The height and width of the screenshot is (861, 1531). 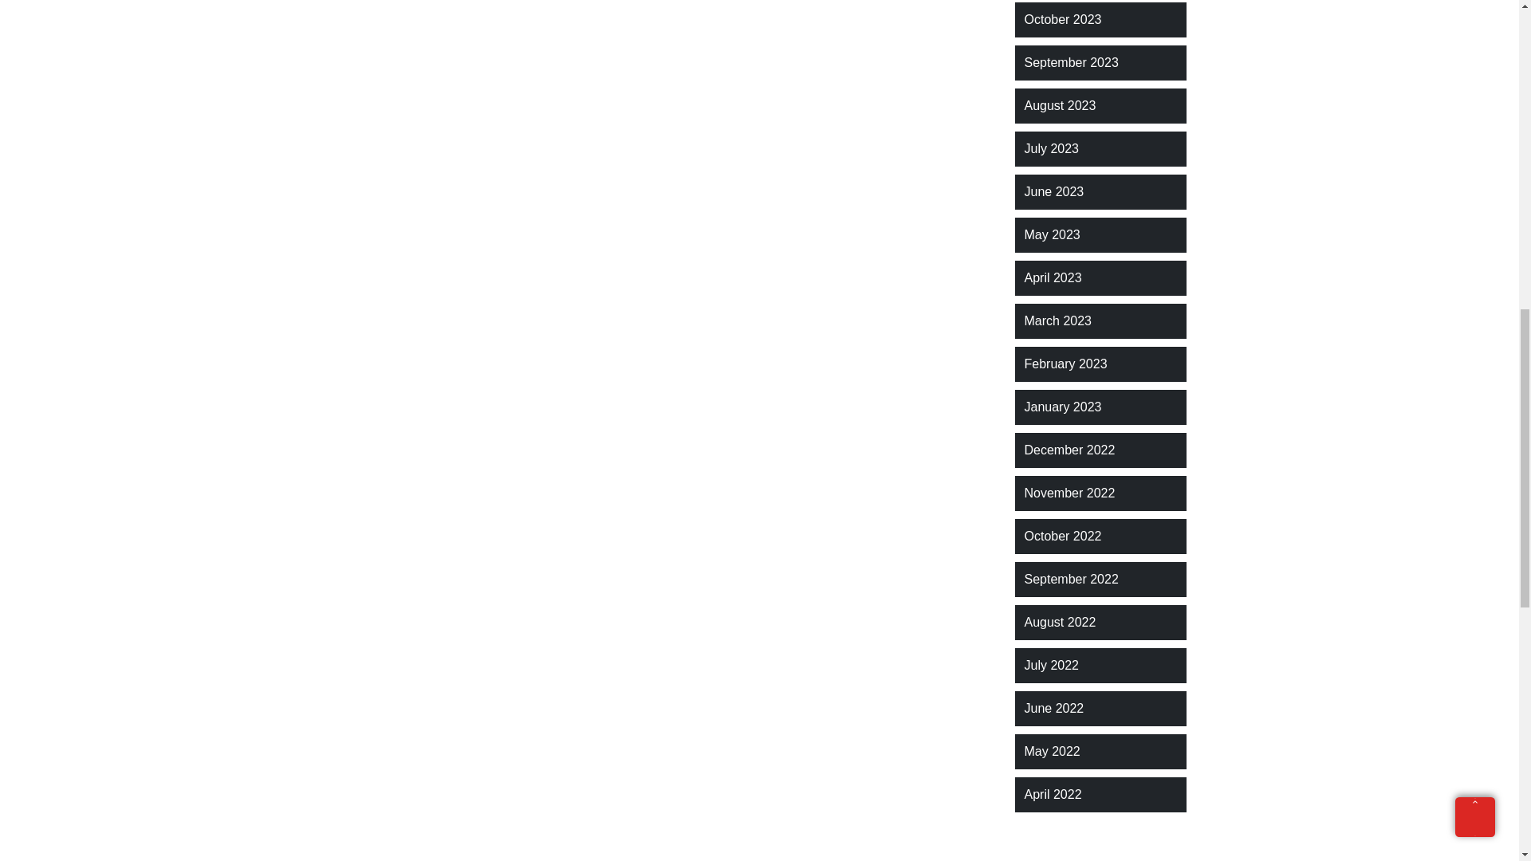 What do you see at coordinates (1051, 751) in the screenshot?
I see `May 2022` at bounding box center [1051, 751].